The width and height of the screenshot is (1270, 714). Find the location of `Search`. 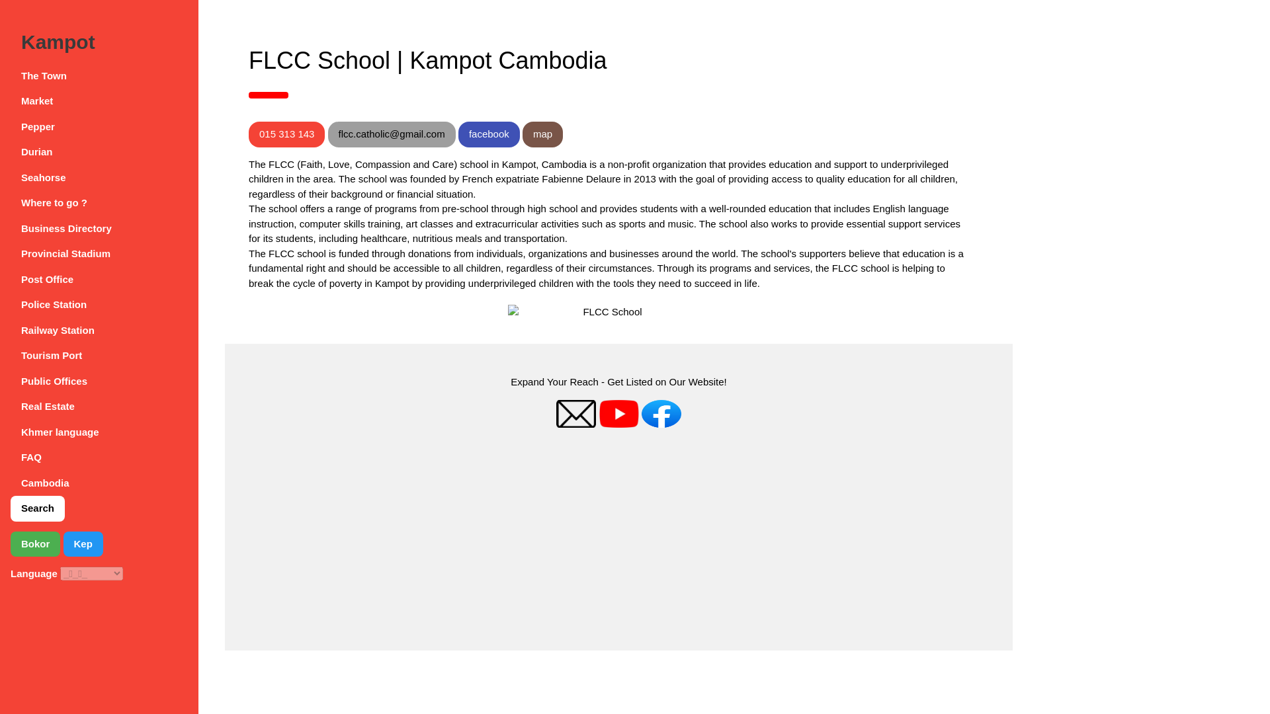

Search is located at coordinates (37, 508).